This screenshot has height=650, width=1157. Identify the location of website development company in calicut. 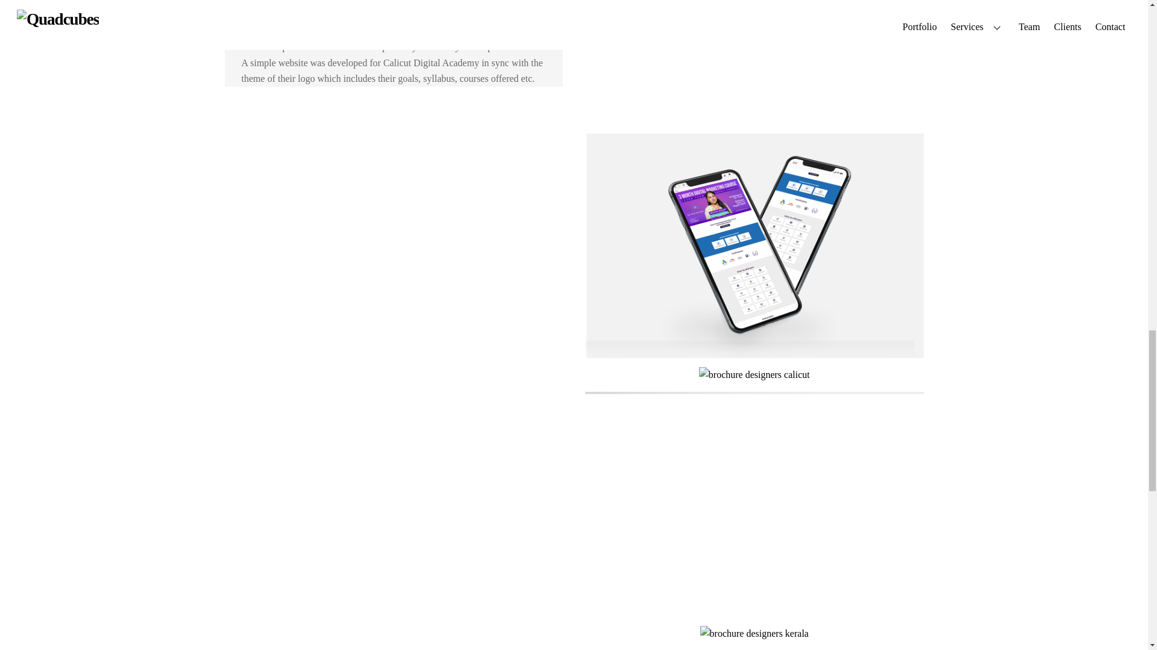
(754, 61).